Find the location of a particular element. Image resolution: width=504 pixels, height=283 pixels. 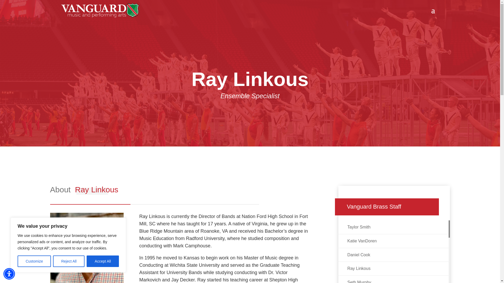

Accept All is located at coordinates (103, 261).